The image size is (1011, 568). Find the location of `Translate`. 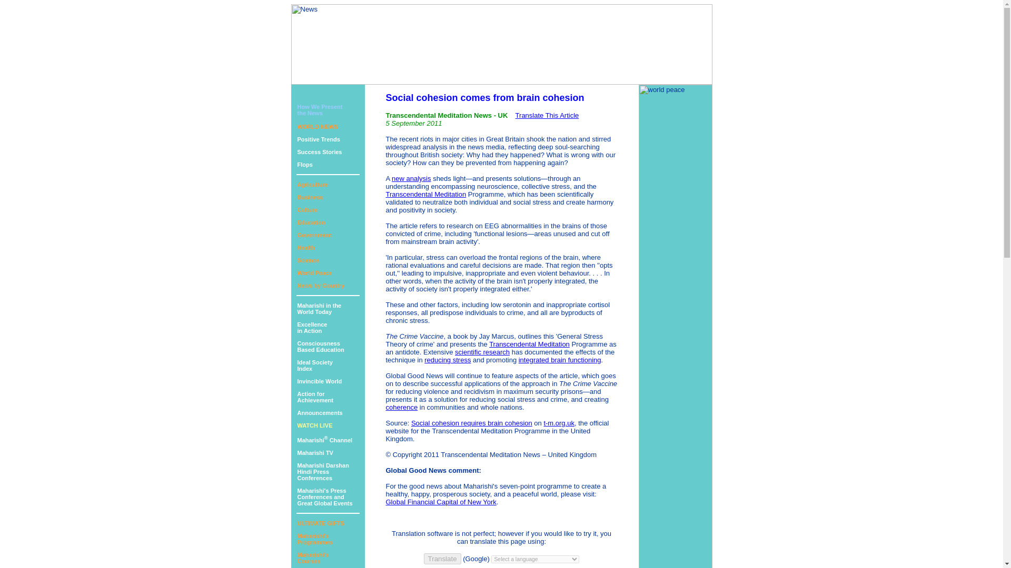

Translate is located at coordinates (304, 164).